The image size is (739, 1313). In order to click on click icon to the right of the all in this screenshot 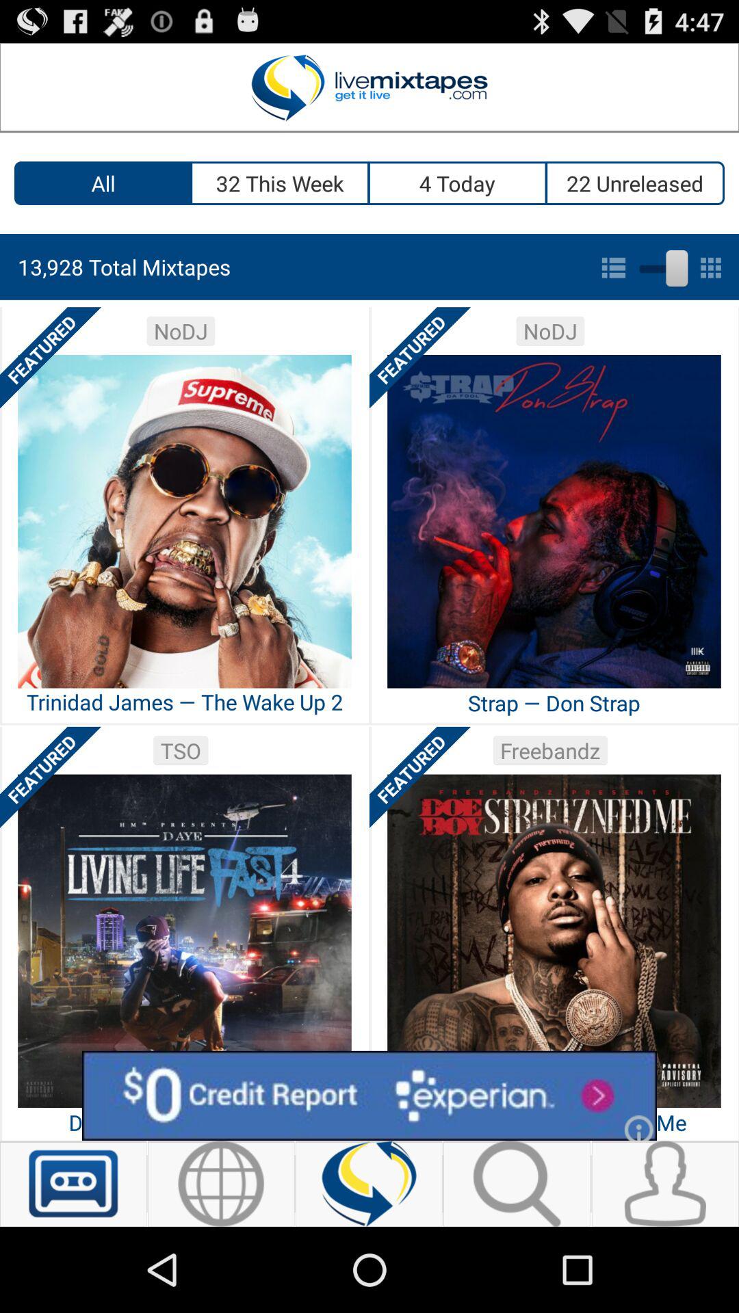, I will do `click(281, 183)`.